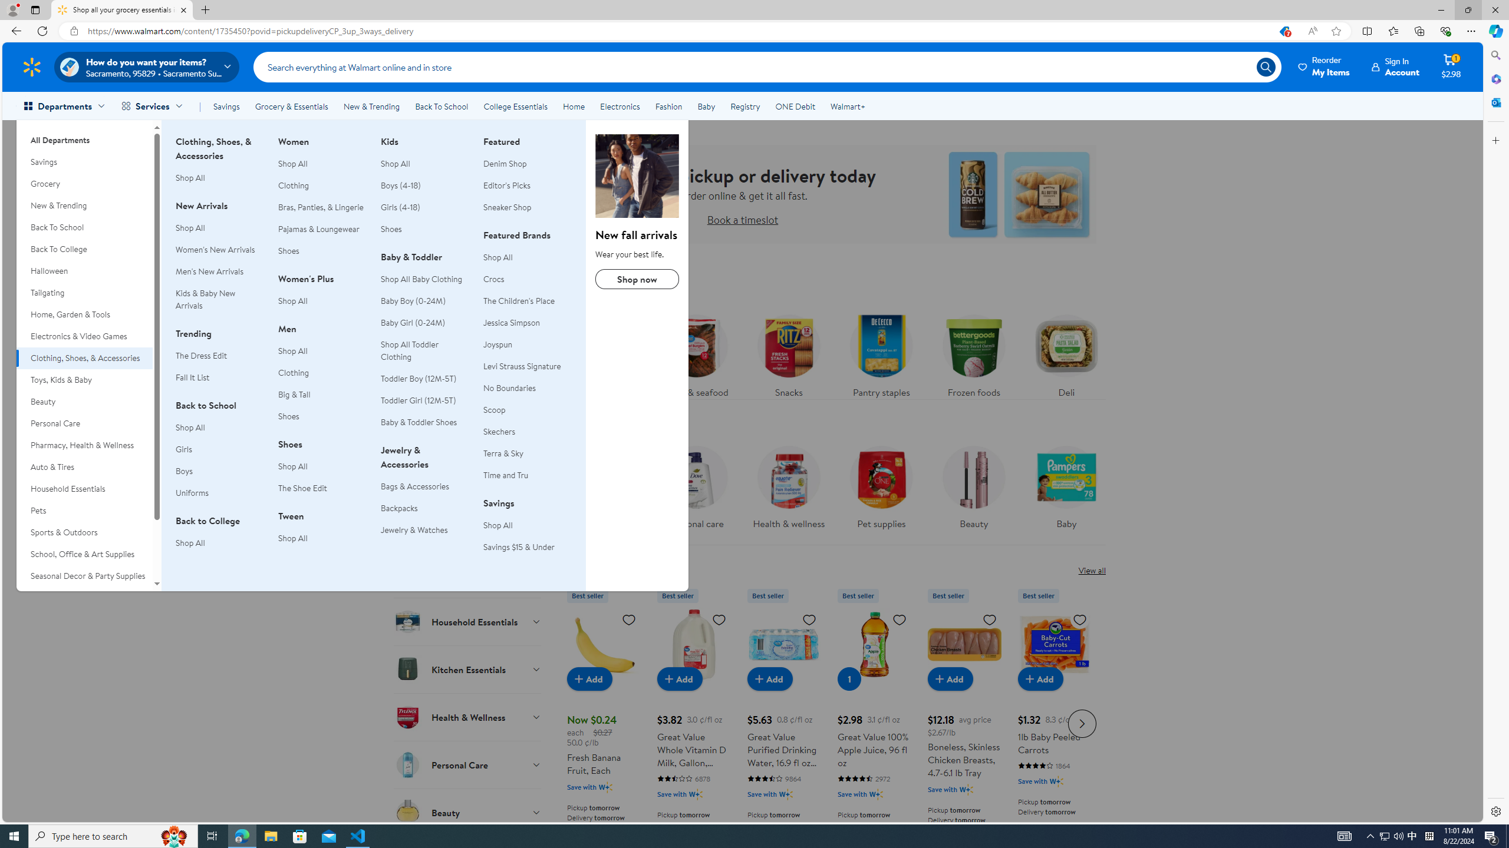 This screenshot has height=848, width=1509. Describe the element at coordinates (84, 358) in the screenshot. I see `Clothing, Shoes, & Accessories` at that location.